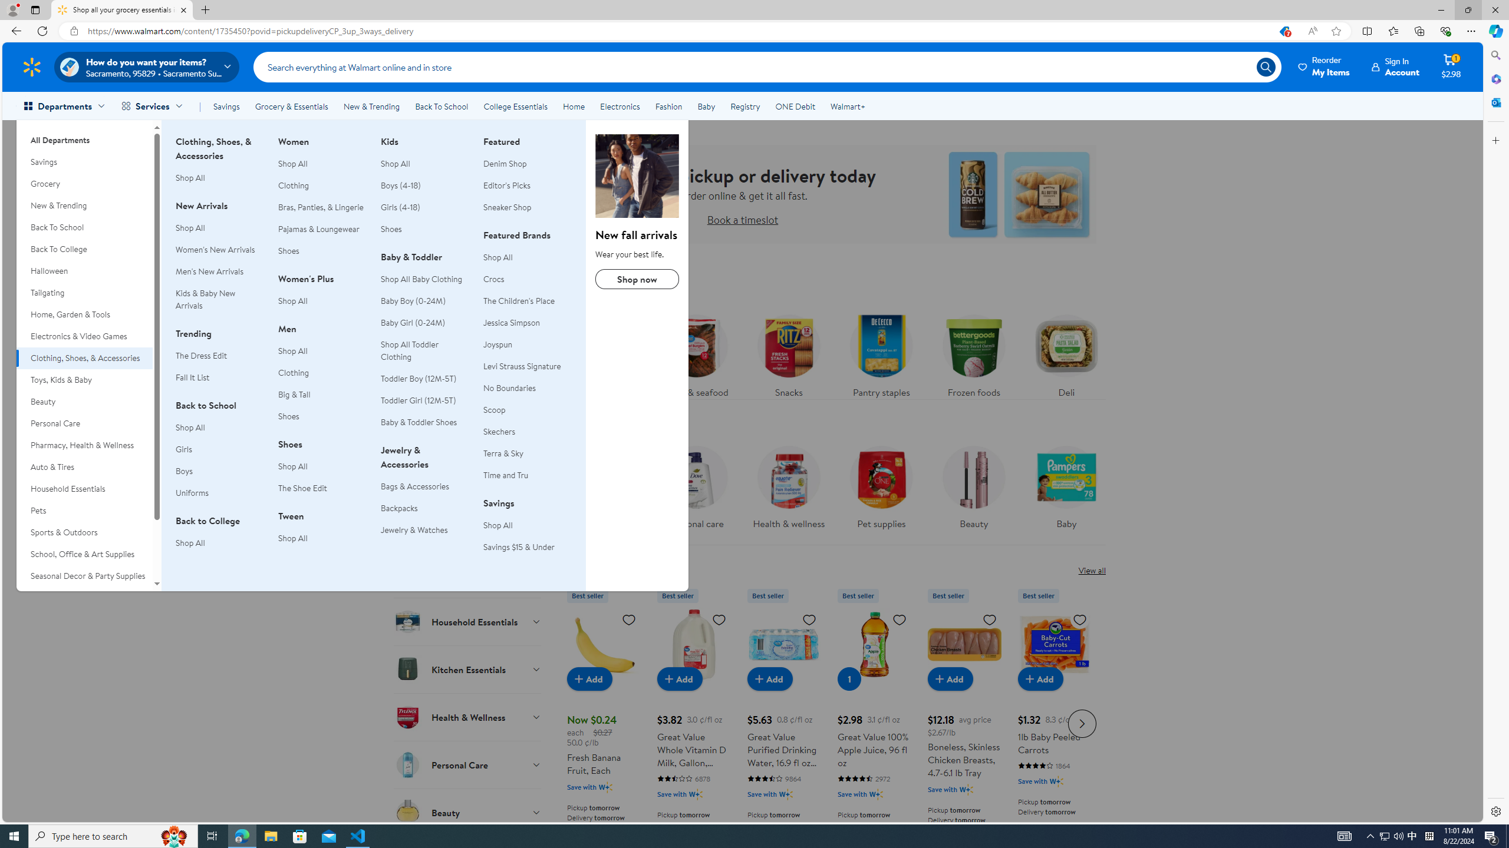 This screenshot has height=848, width=1509. Describe the element at coordinates (84, 358) in the screenshot. I see `Clothing, Shoes, & Accessories` at that location.